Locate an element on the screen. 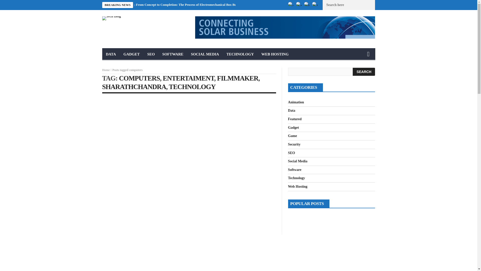  DATA is located at coordinates (111, 54).